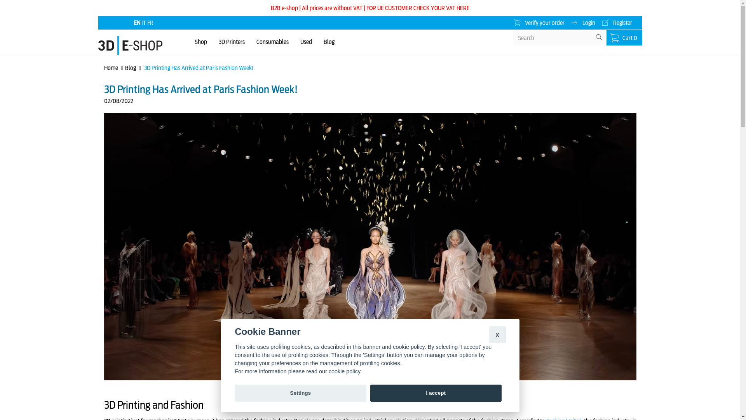 This screenshot has width=746, height=420. I want to click on Register, so click(620, 23).